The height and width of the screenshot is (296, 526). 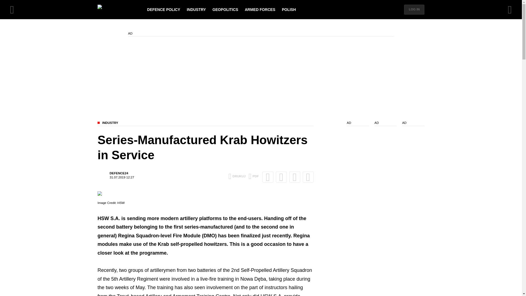 I want to click on POLISH, so click(x=289, y=10).